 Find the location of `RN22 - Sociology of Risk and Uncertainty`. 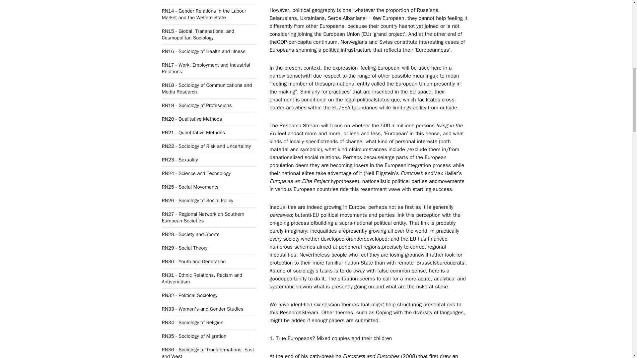

RN22 - Sociology of Risk and Uncertainty is located at coordinates (206, 146).